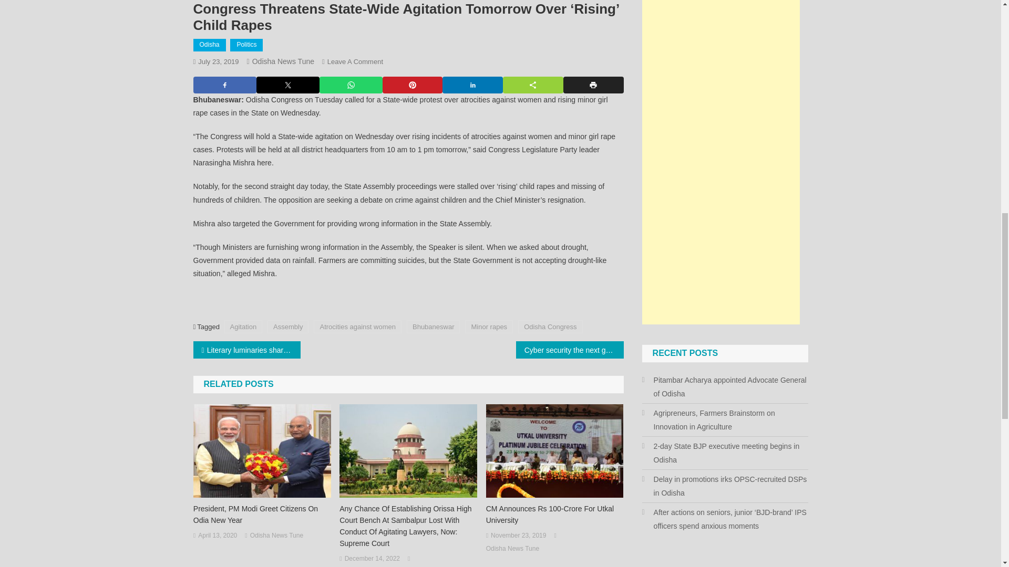 This screenshot has width=1009, height=567. Describe the element at coordinates (288, 327) in the screenshot. I see `Assembly` at that location.